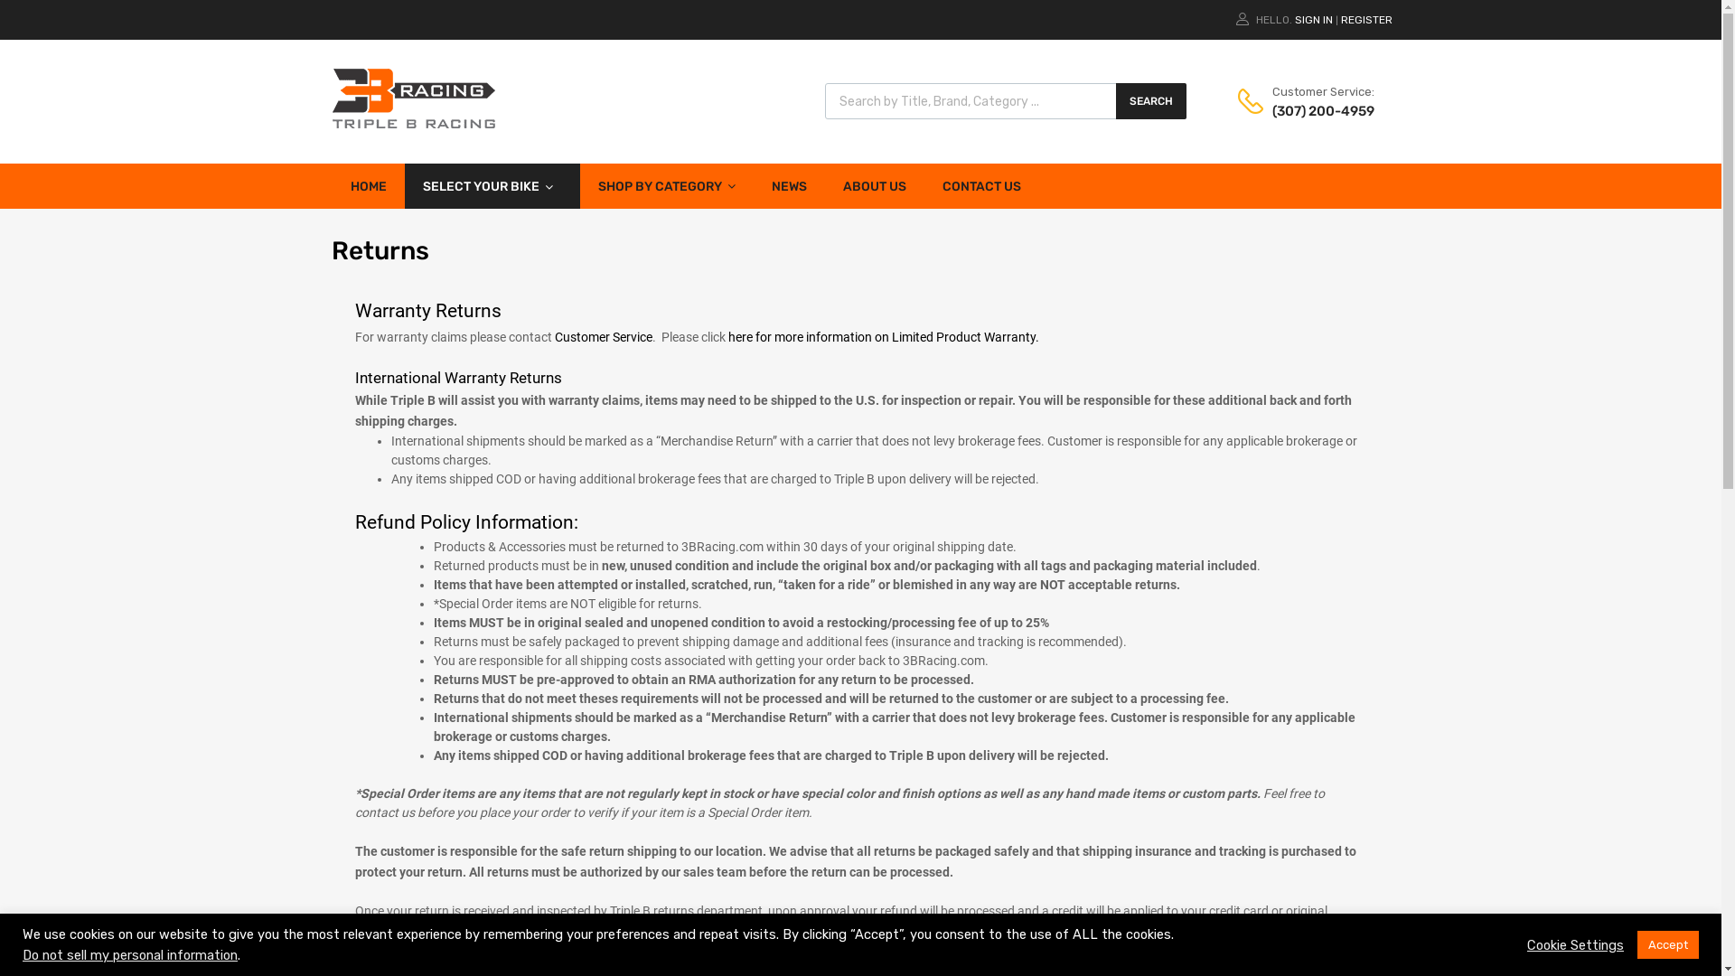  Describe the element at coordinates (1150, 101) in the screenshot. I see `SEARCH` at that location.